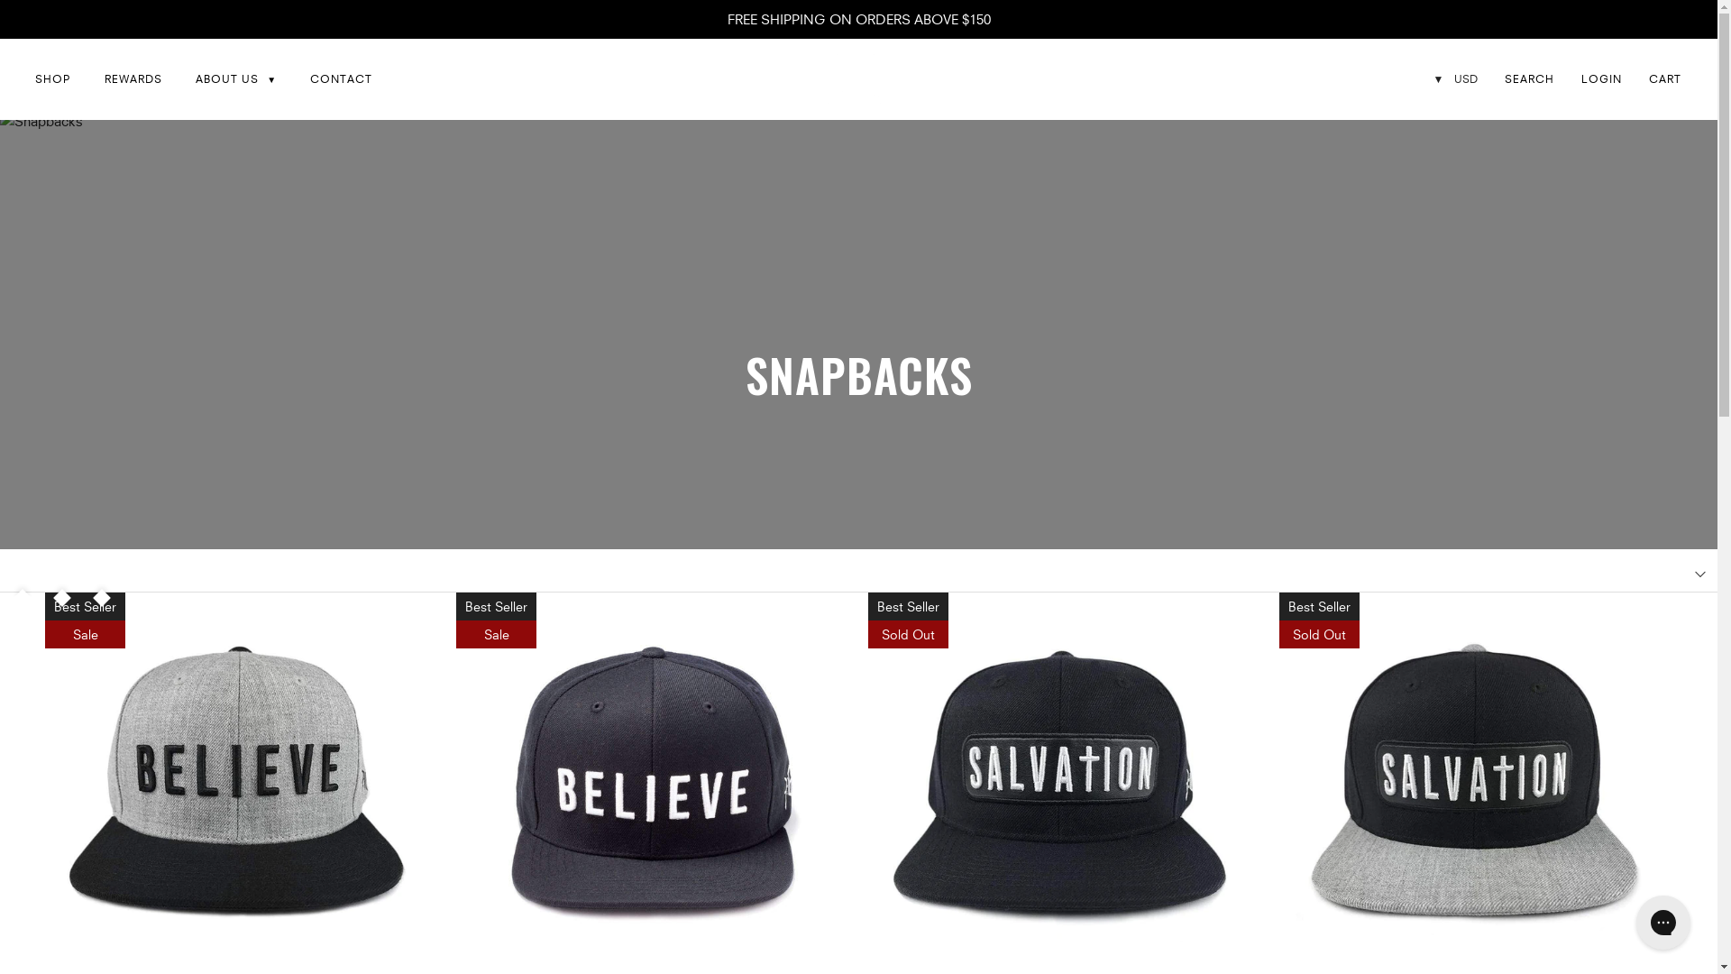 The width and height of the screenshot is (1731, 974). Describe the element at coordinates (853, 79) in the screenshot. I see `316collection` at that location.